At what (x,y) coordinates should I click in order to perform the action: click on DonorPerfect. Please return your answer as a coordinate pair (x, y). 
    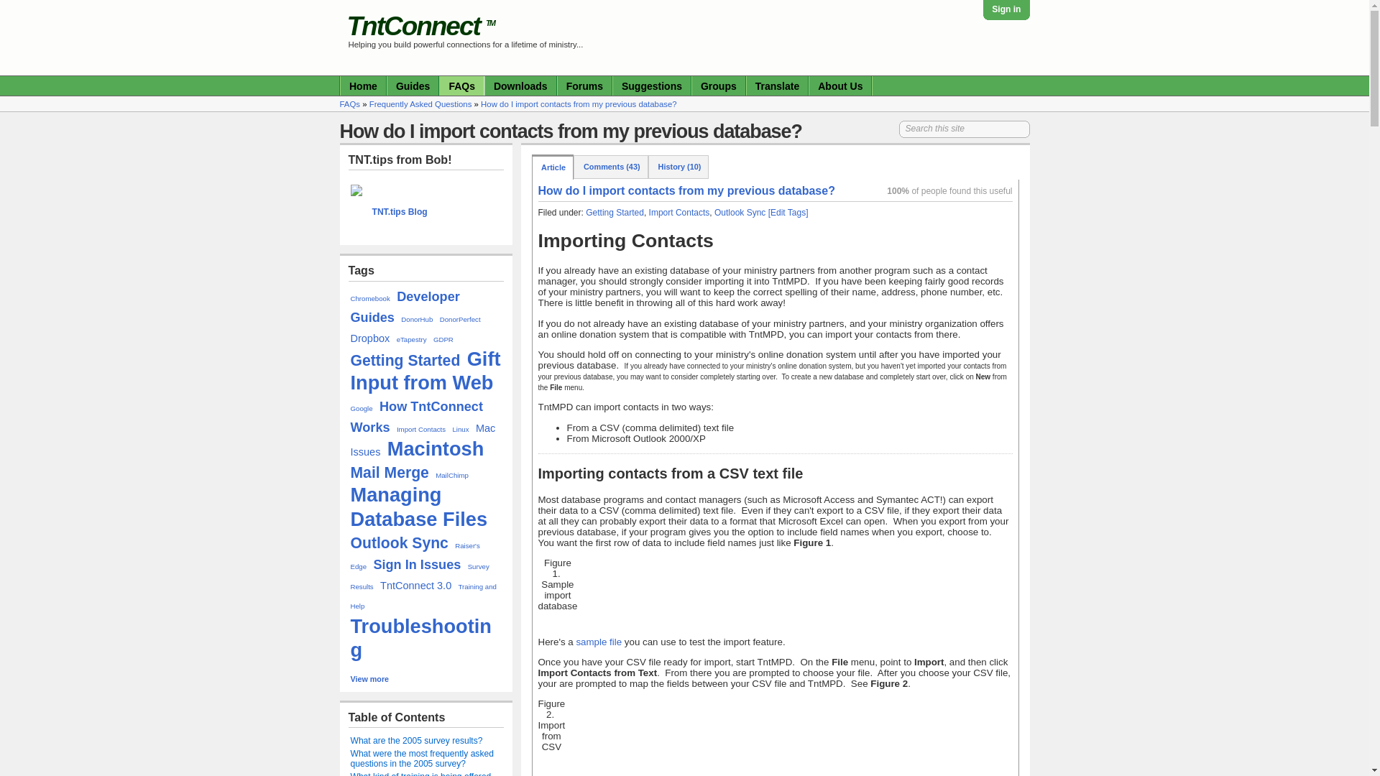
    Looking at the image, I should click on (460, 319).